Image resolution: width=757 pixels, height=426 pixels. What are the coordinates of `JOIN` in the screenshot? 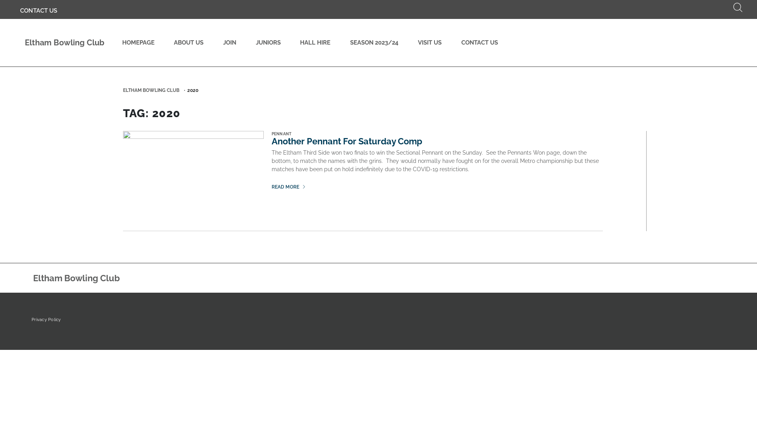 It's located at (229, 43).